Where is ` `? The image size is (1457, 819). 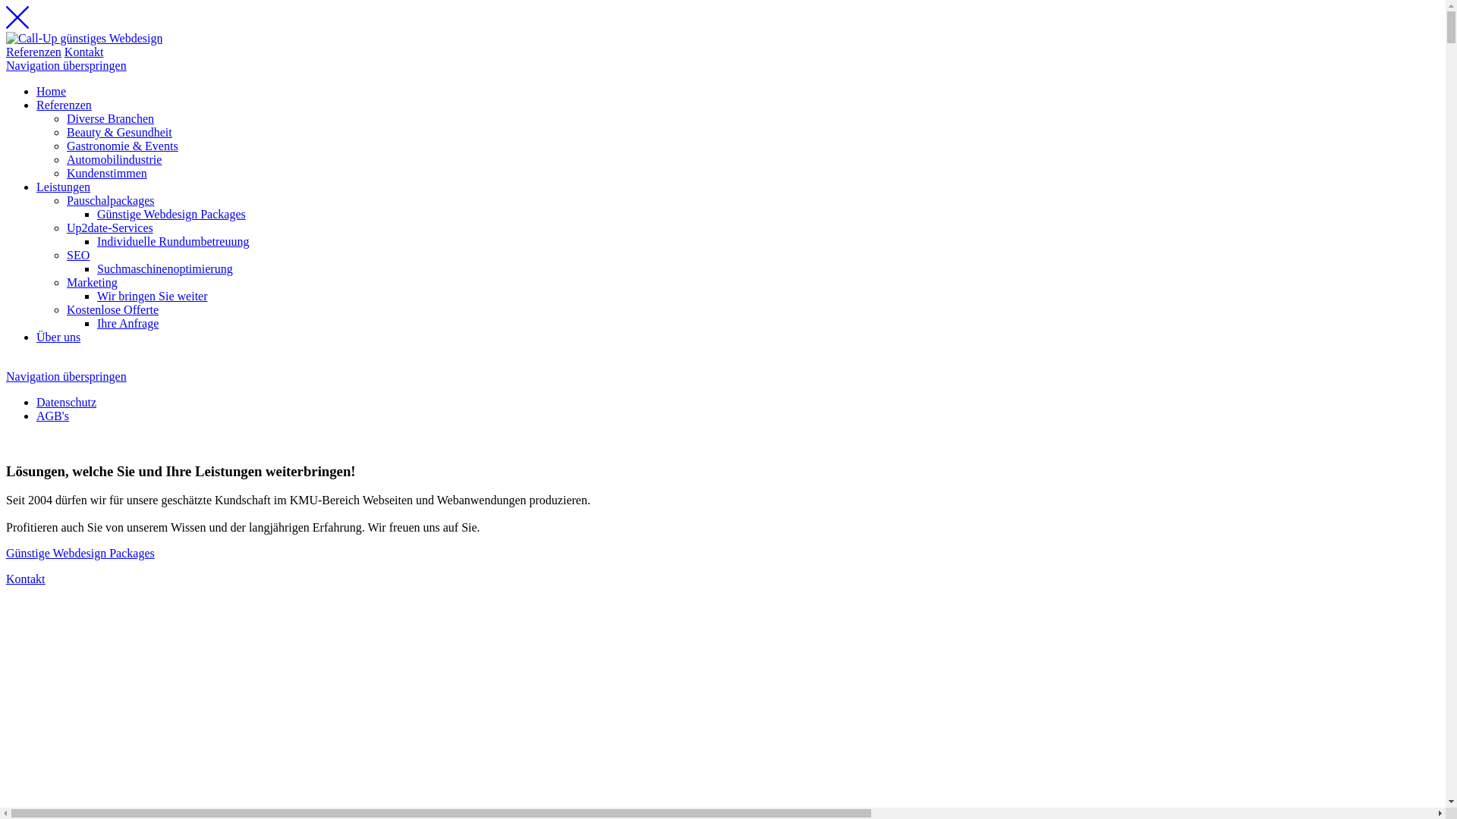
  is located at coordinates (8, 362).